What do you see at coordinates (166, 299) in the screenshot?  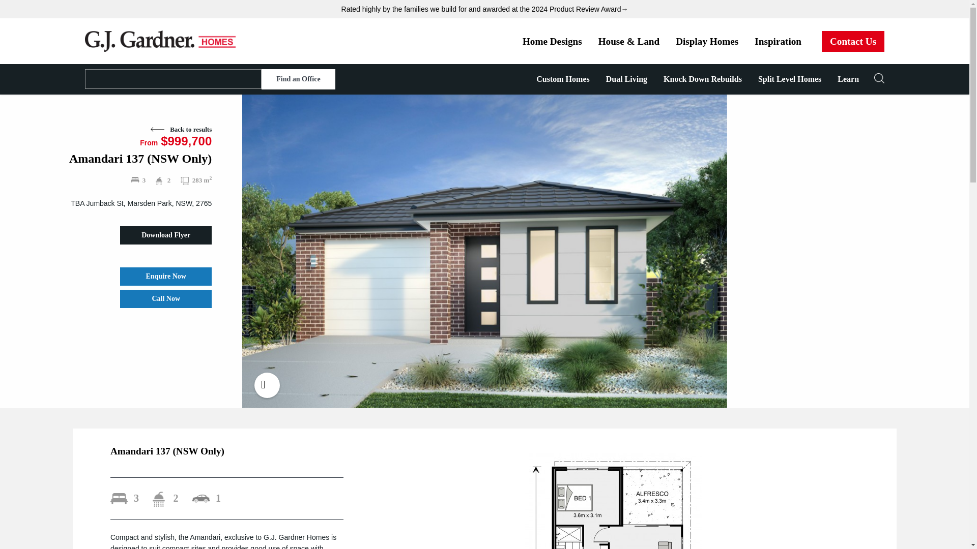 I see `Call Now` at bounding box center [166, 299].